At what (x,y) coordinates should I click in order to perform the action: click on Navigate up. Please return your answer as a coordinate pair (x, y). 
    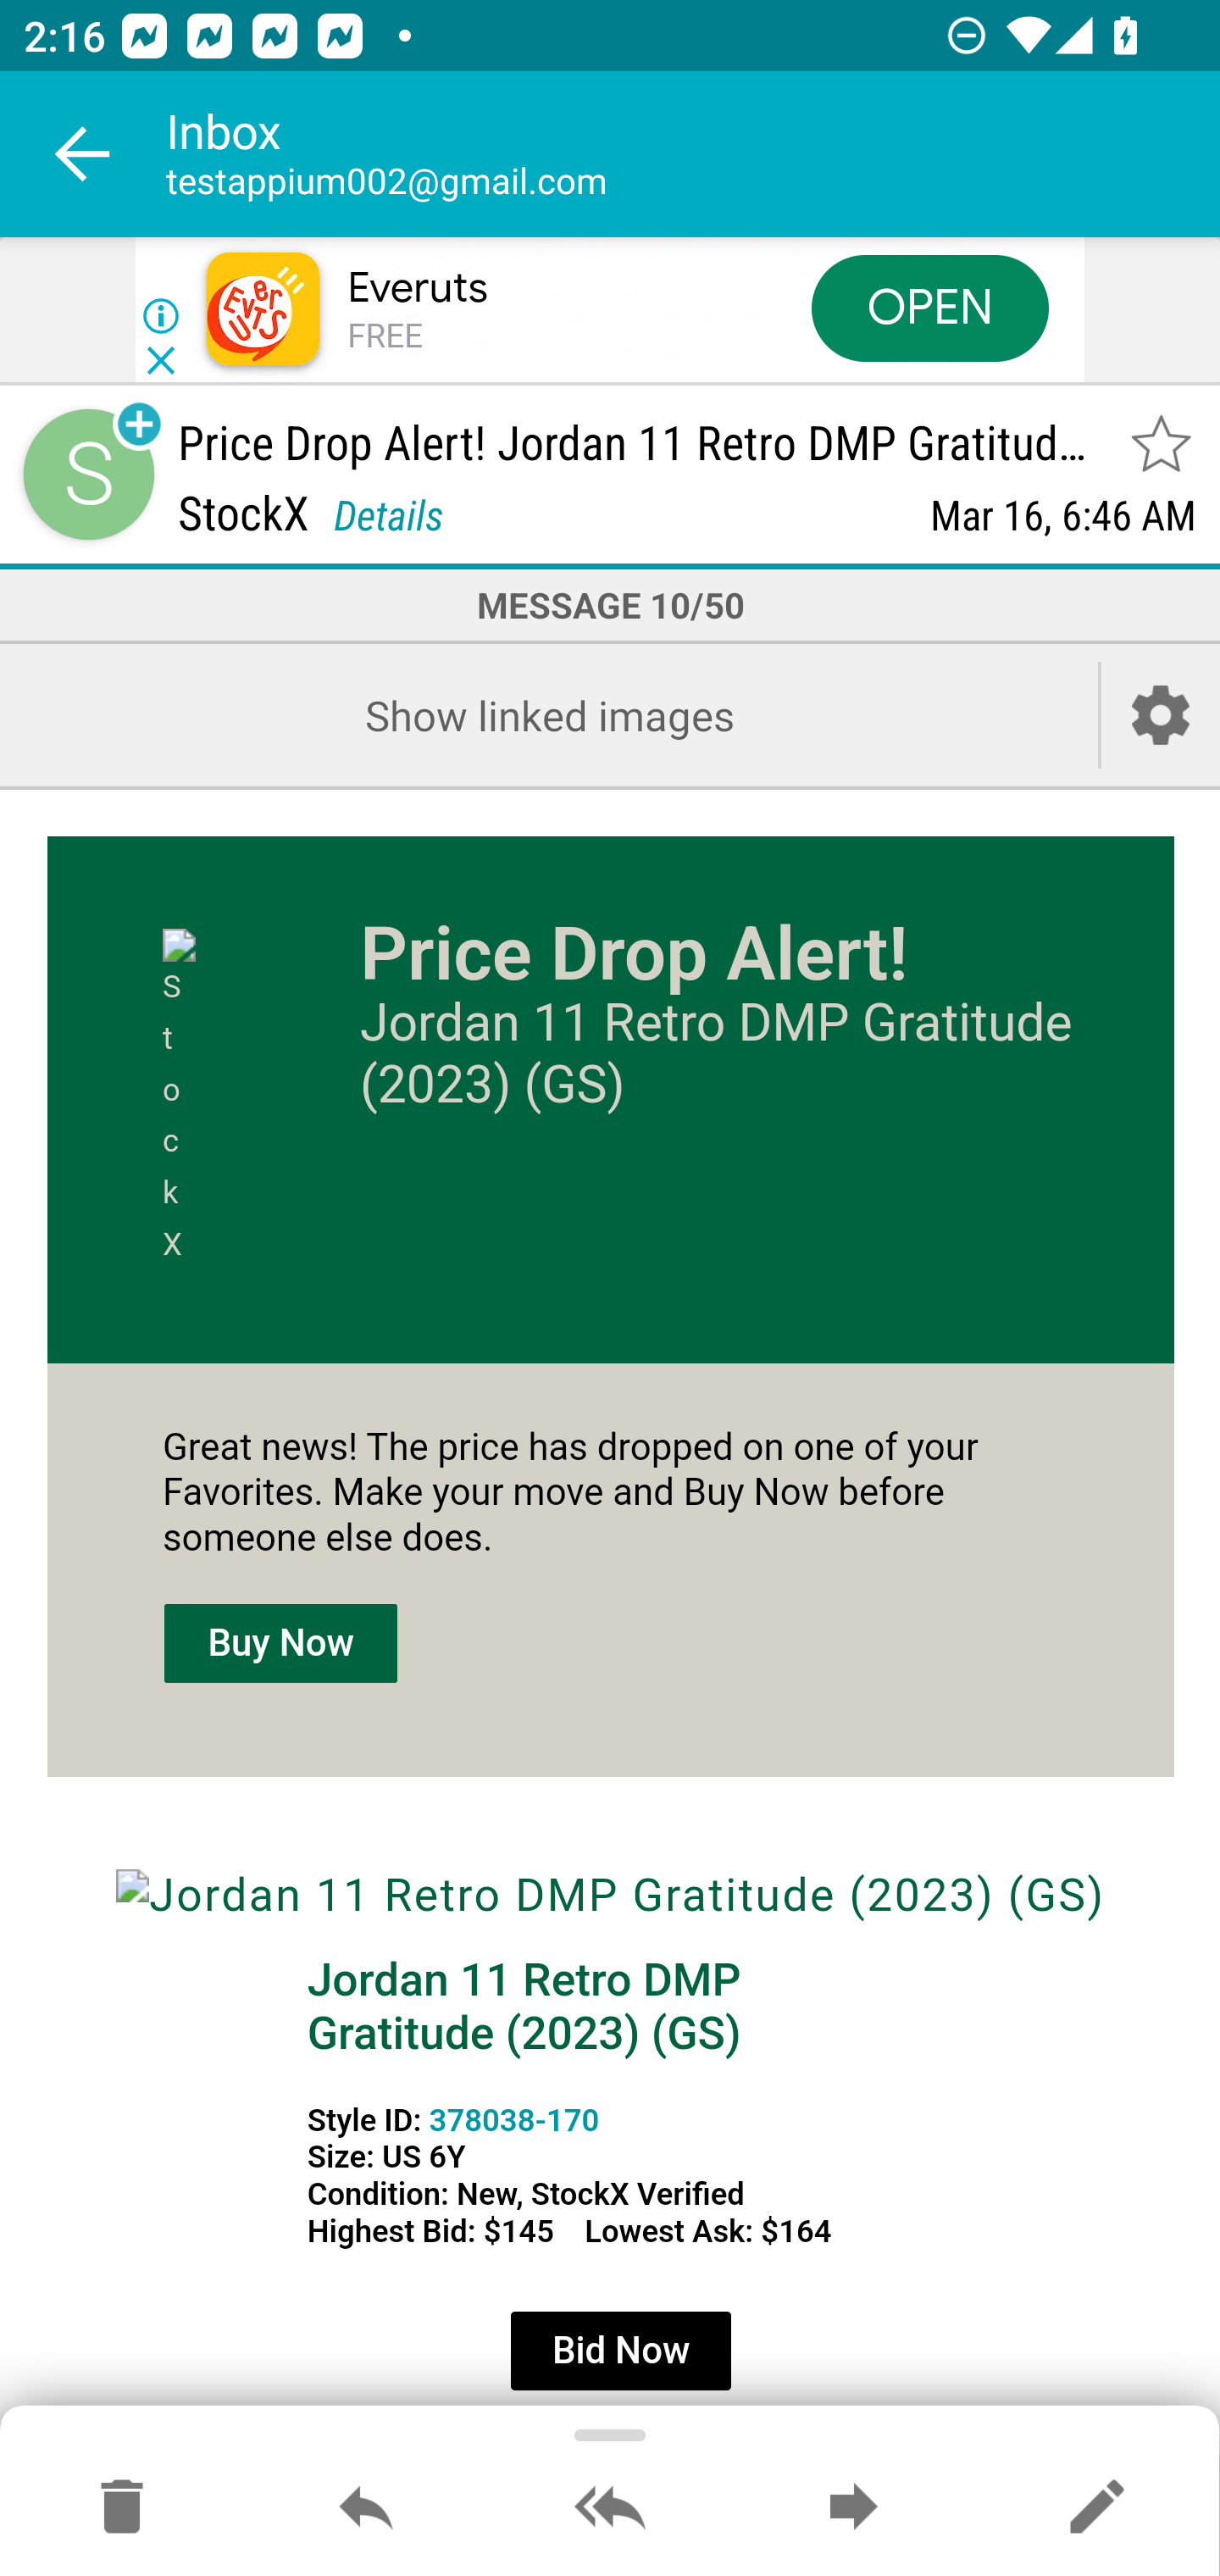
    Looking at the image, I should click on (83, 154).